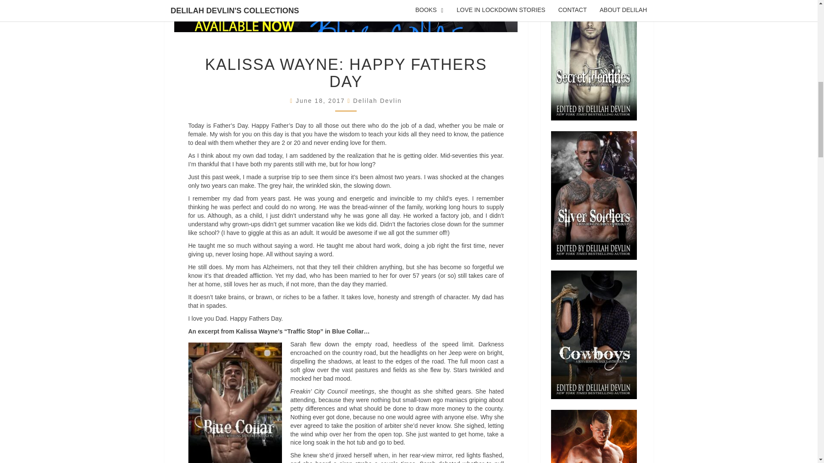 Image resolution: width=824 pixels, height=463 pixels. What do you see at coordinates (322, 100) in the screenshot?
I see `June 18, 2017` at bounding box center [322, 100].